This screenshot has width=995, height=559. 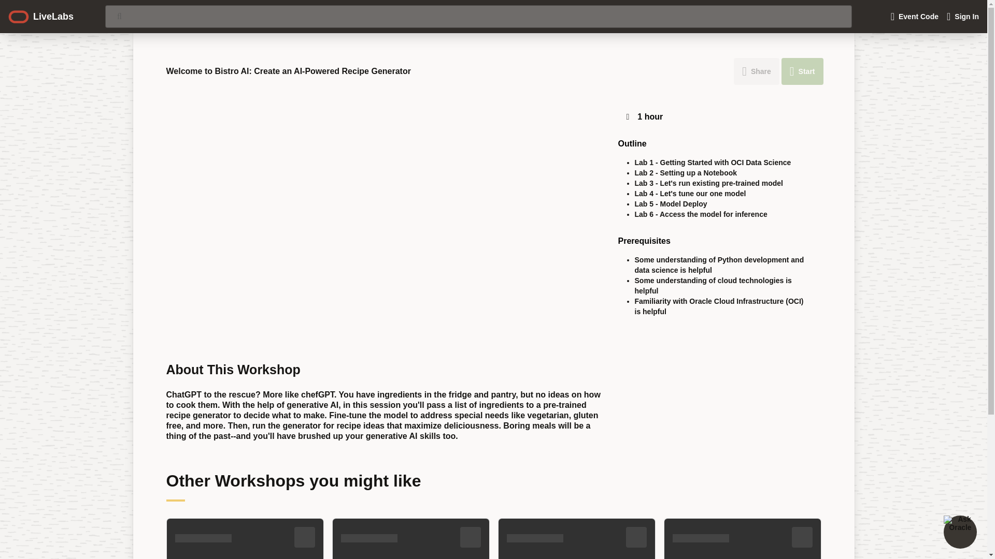 I want to click on Event Code, so click(x=914, y=17).